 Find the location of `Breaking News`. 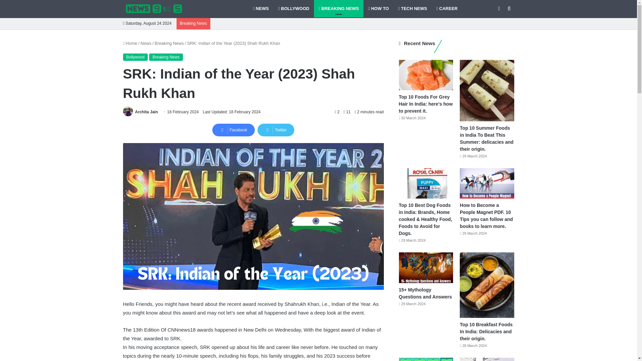

Breaking News is located at coordinates (169, 43).